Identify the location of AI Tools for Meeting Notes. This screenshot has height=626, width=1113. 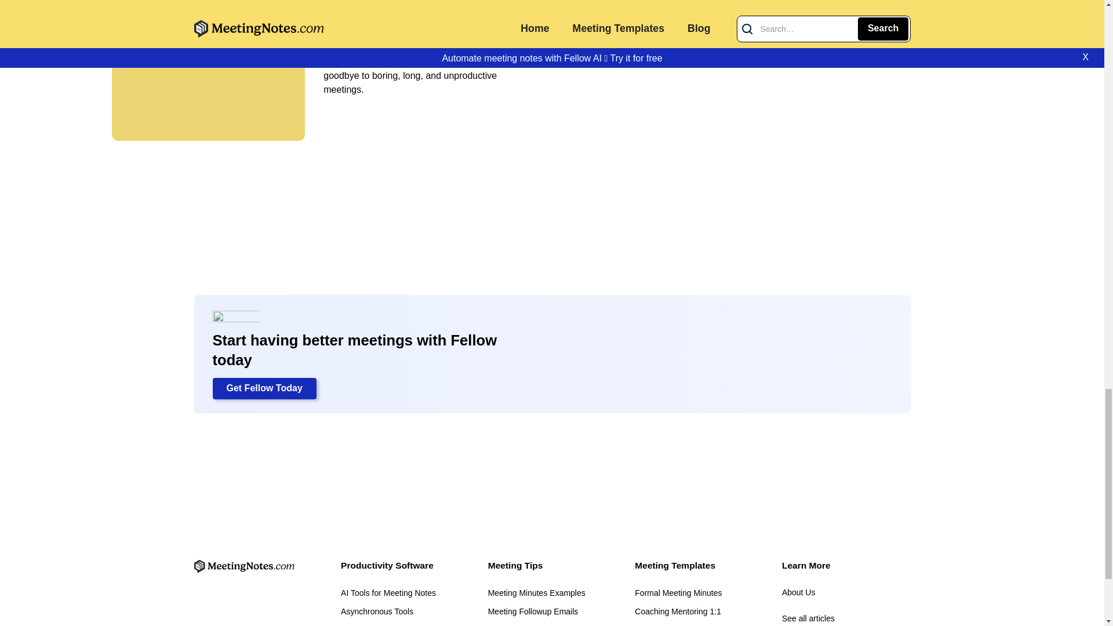
(388, 594).